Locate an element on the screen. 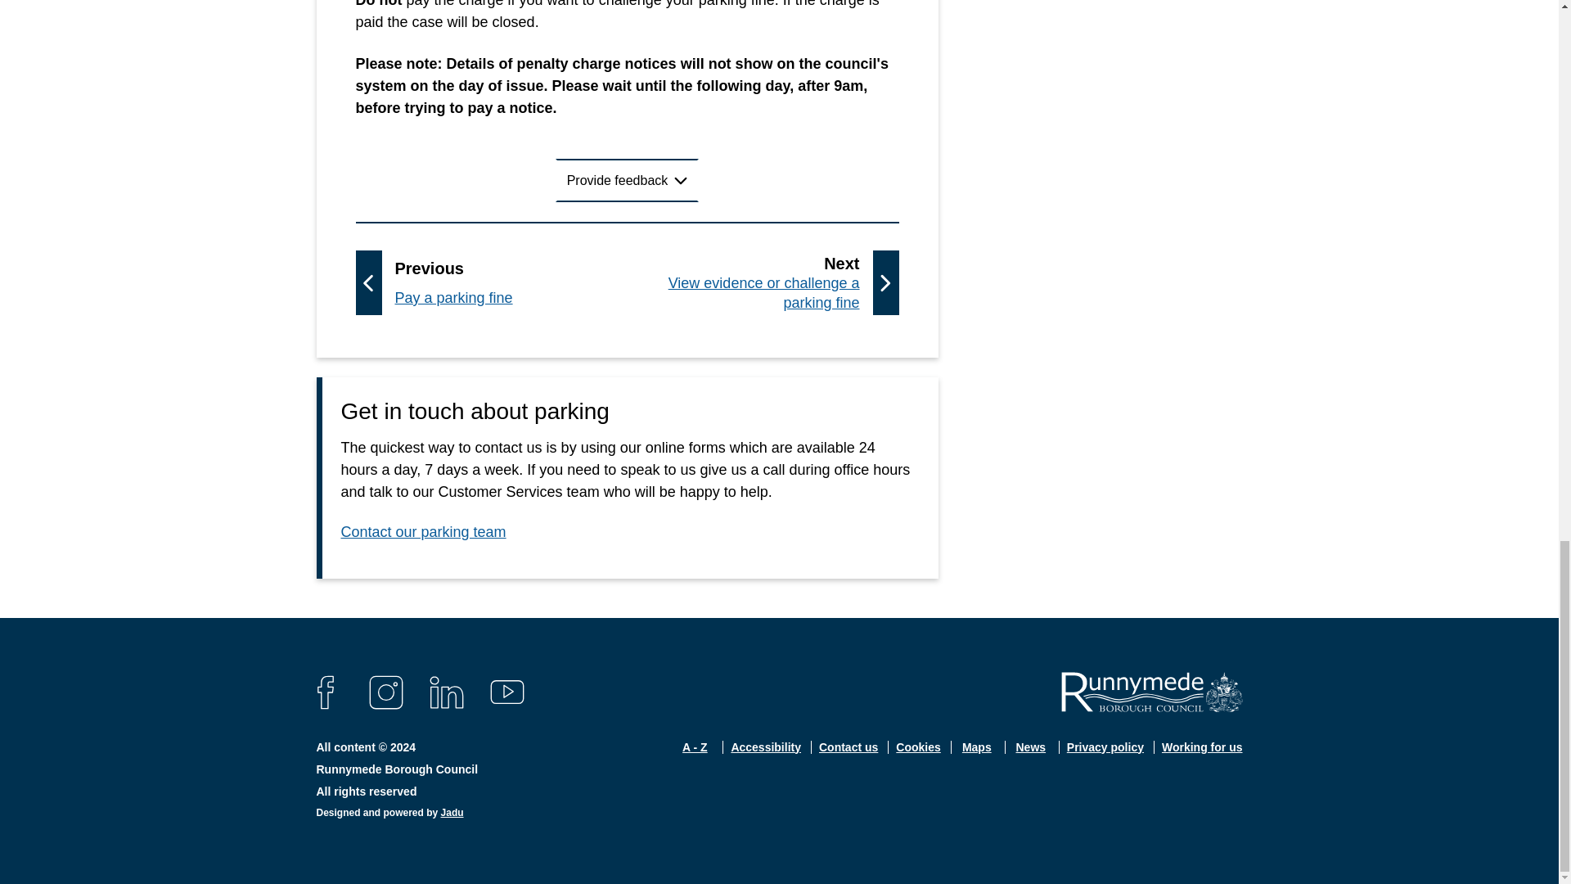 Image resolution: width=1571 pixels, height=884 pixels. INSTAGRAM is located at coordinates (383, 692).